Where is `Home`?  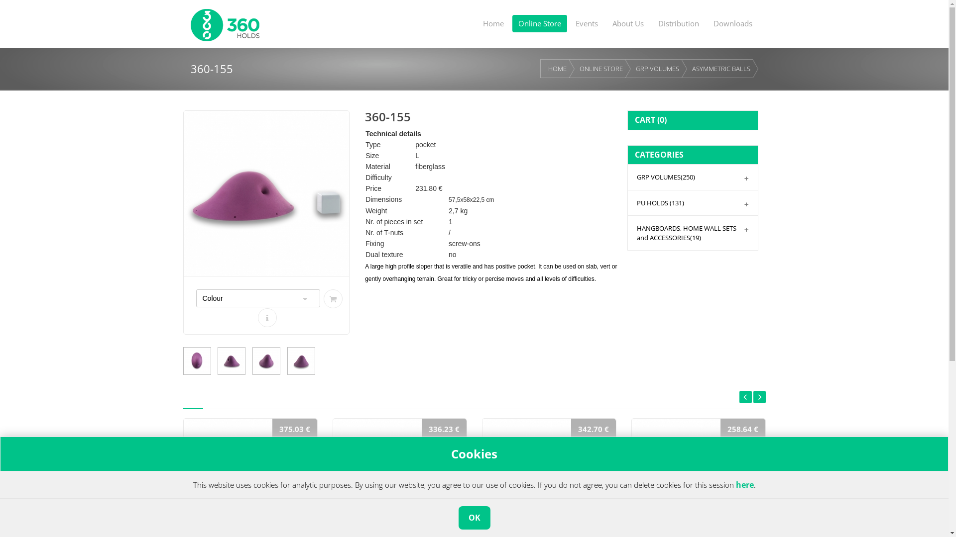
Home is located at coordinates (493, 24).